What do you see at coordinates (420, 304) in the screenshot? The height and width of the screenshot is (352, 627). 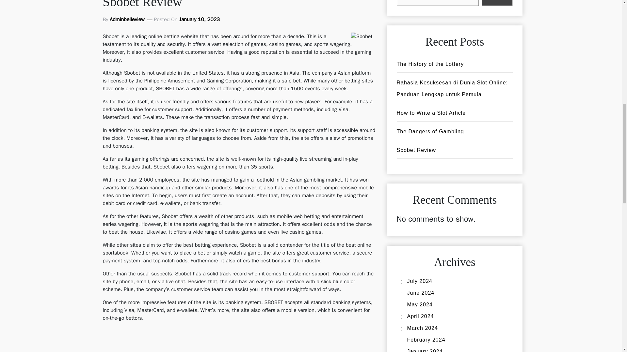 I see `May 2024` at bounding box center [420, 304].